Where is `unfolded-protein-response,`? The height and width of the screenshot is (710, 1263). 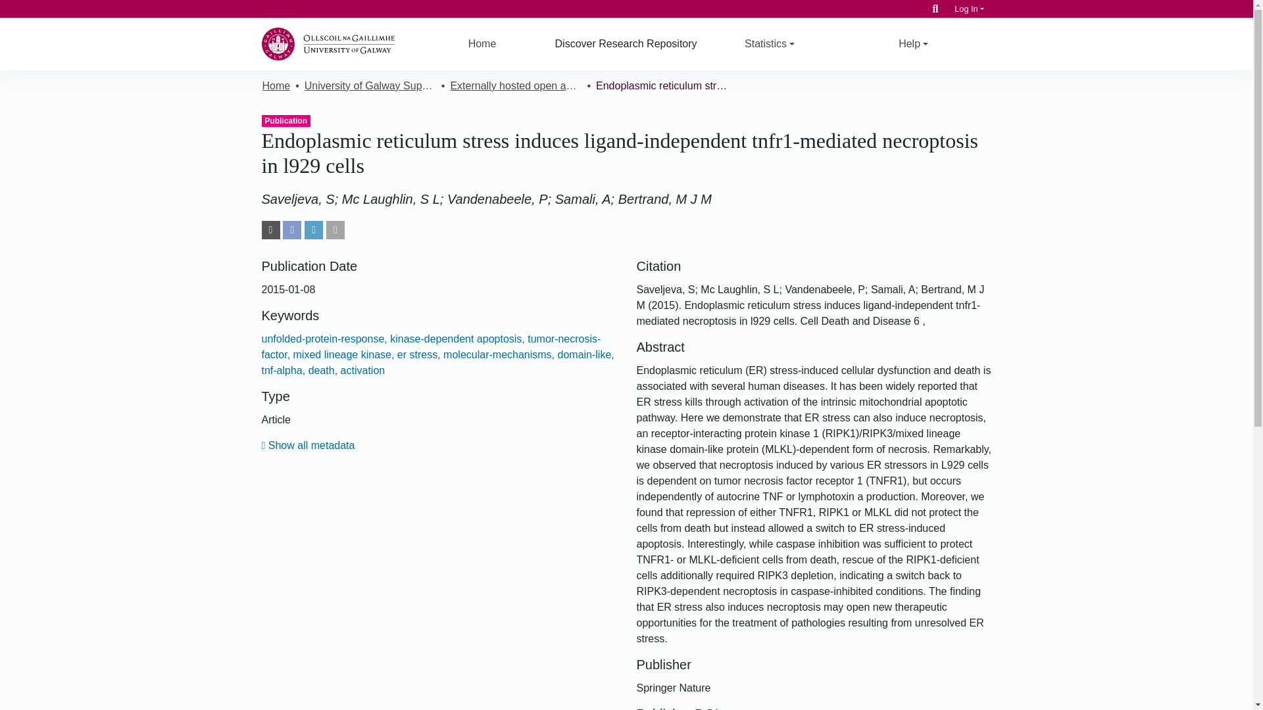 unfolded-protein-response, is located at coordinates (324, 338).